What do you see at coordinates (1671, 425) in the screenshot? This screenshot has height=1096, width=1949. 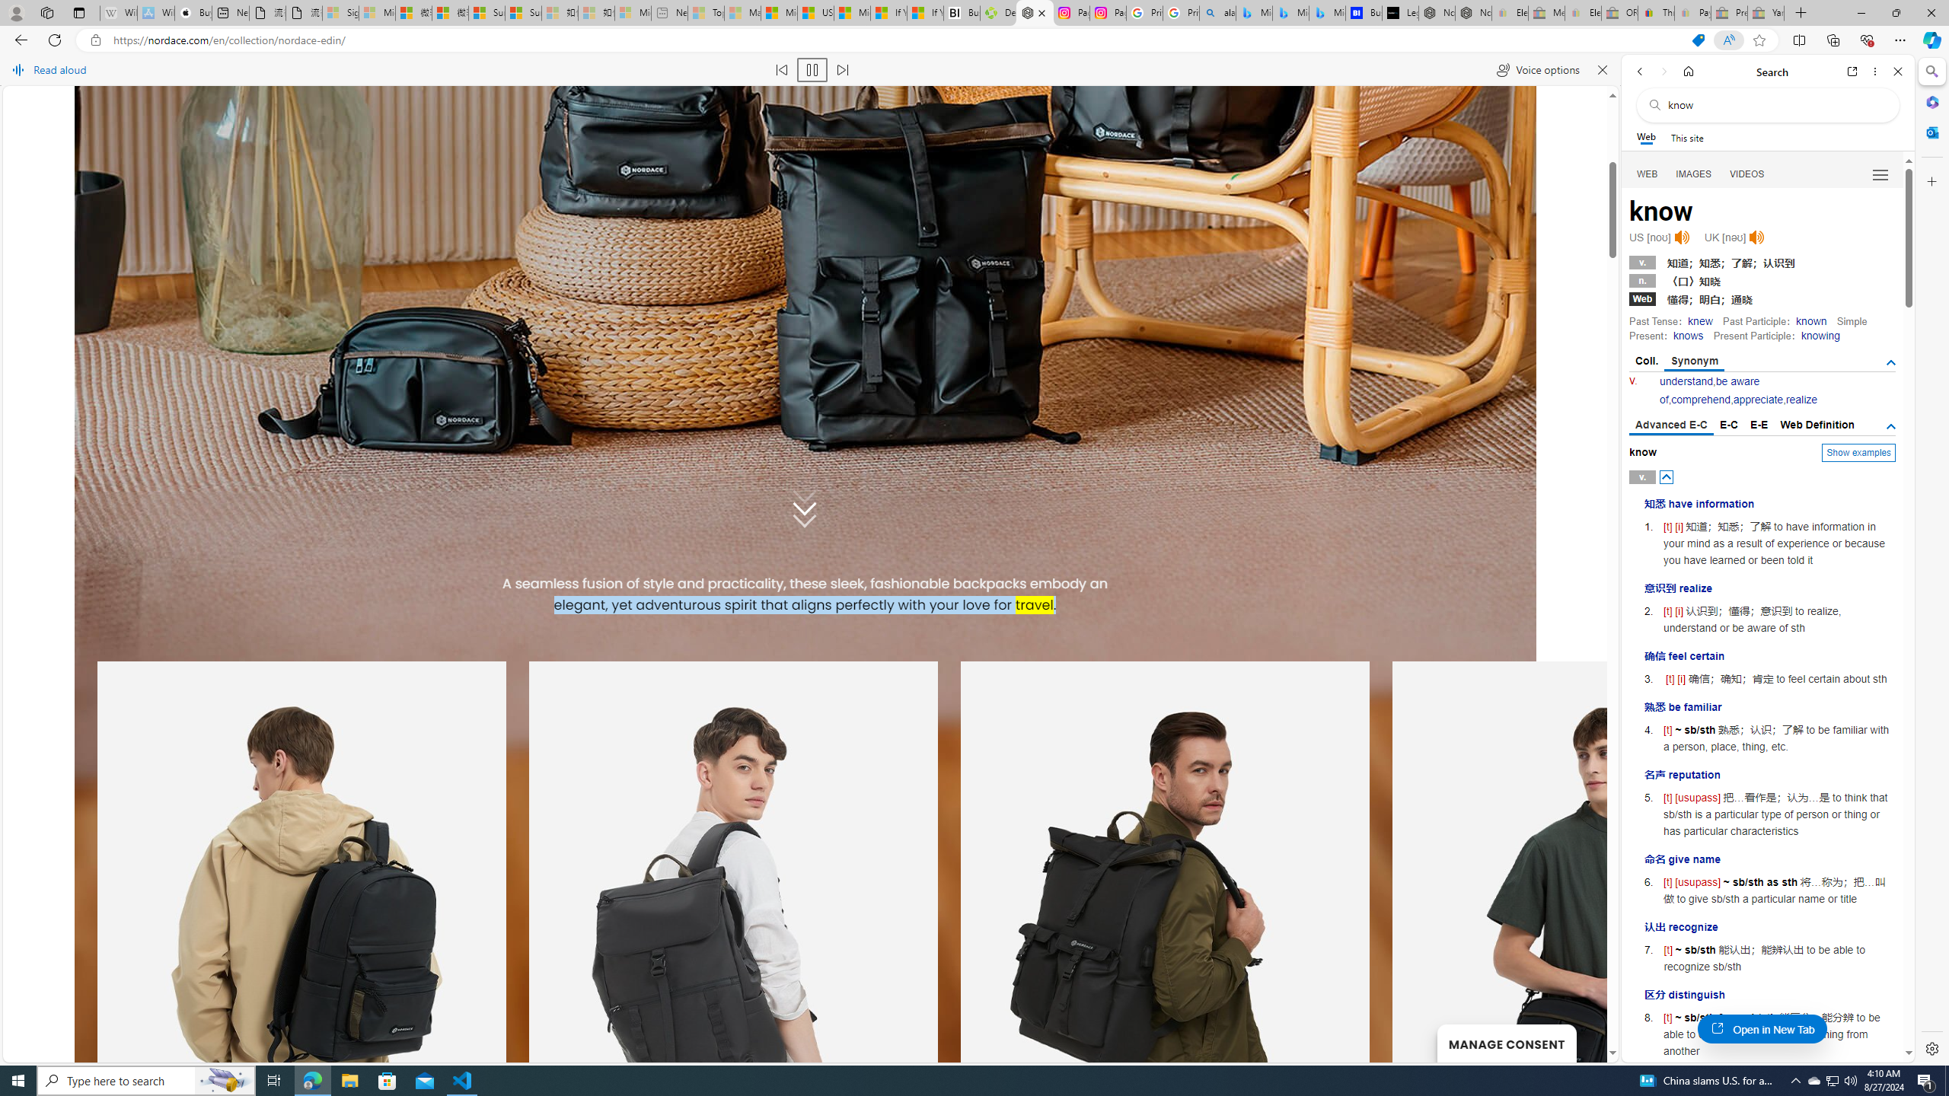 I see `Advanced E-C` at bounding box center [1671, 425].